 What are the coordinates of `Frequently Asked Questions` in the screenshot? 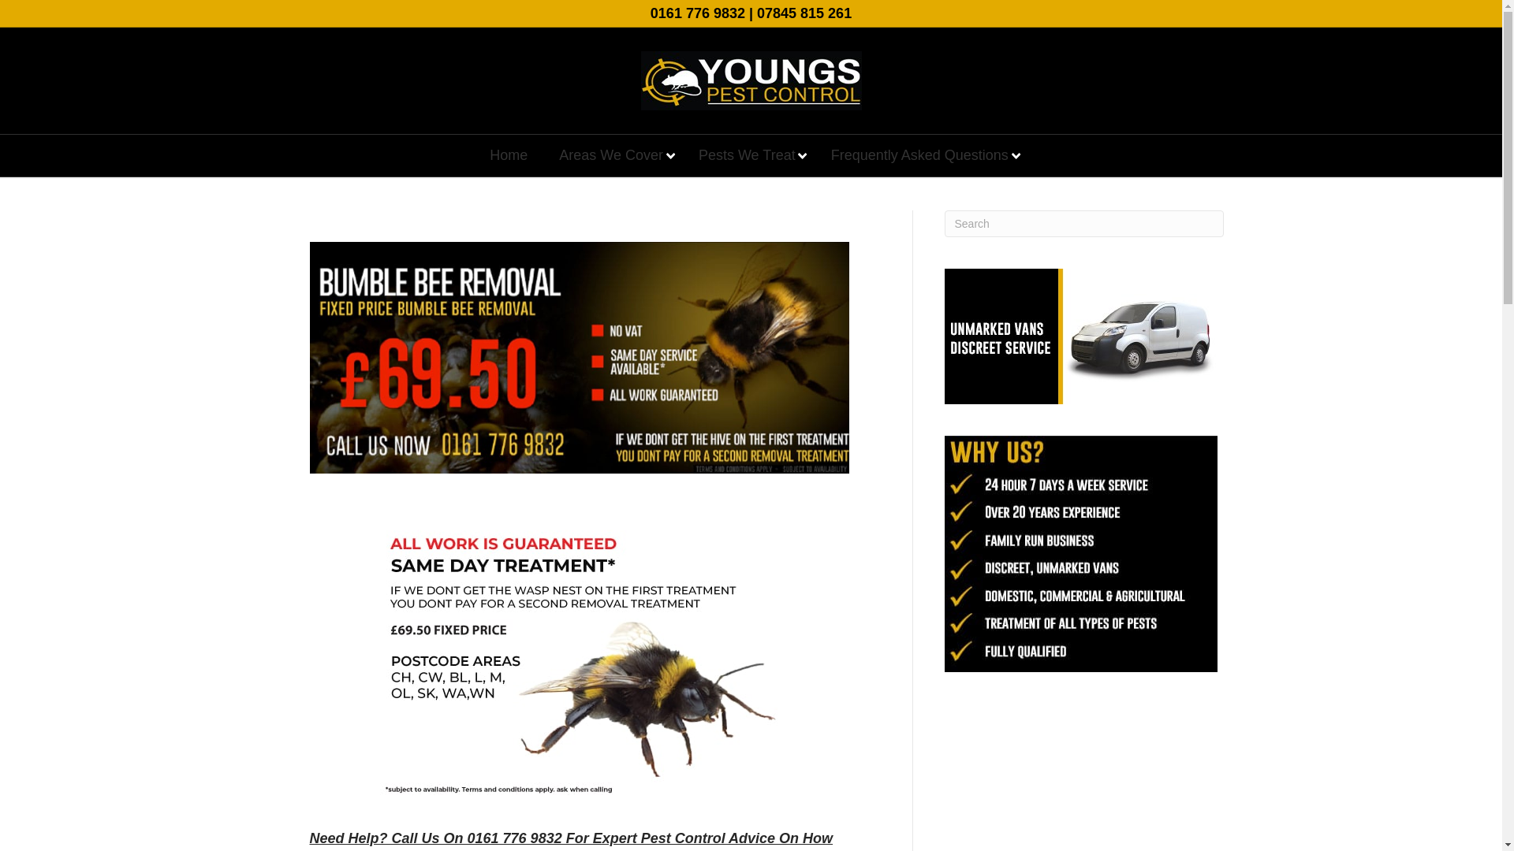 It's located at (921, 154).